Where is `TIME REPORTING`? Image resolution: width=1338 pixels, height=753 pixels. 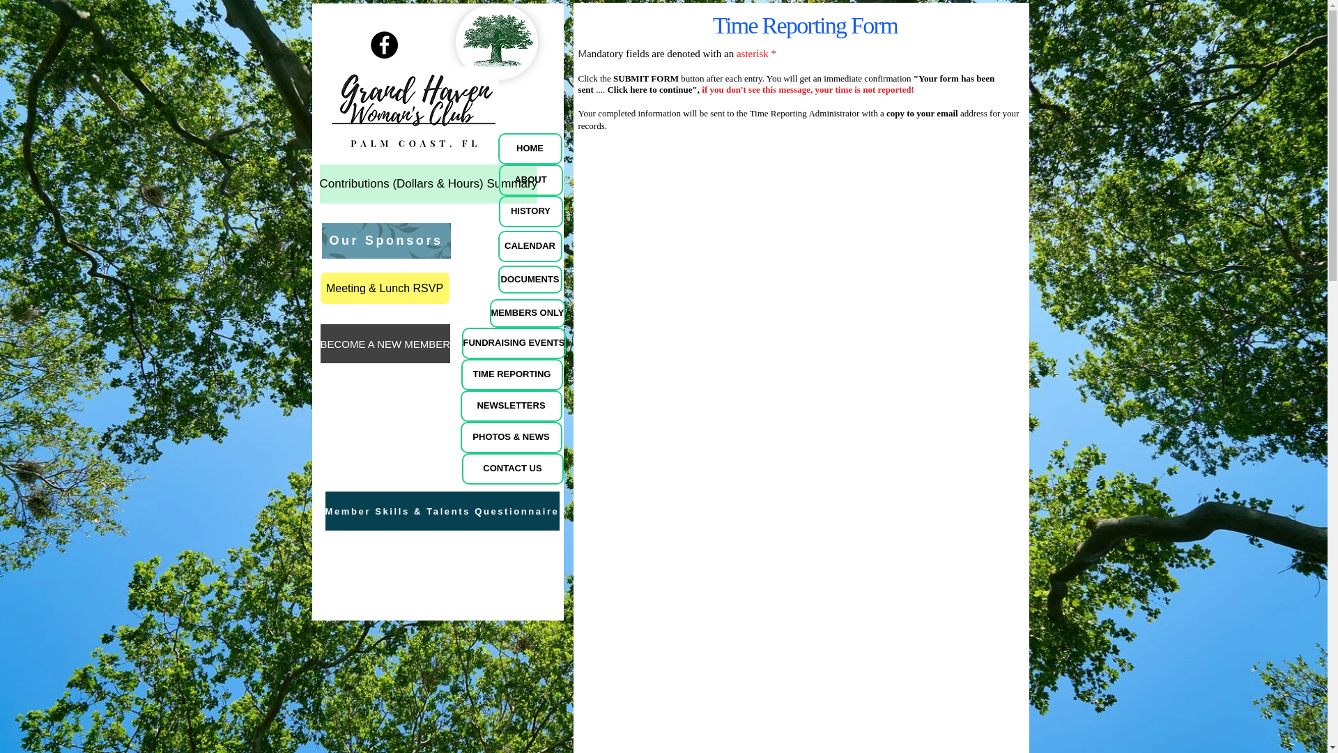 TIME REPORTING is located at coordinates (512, 375).